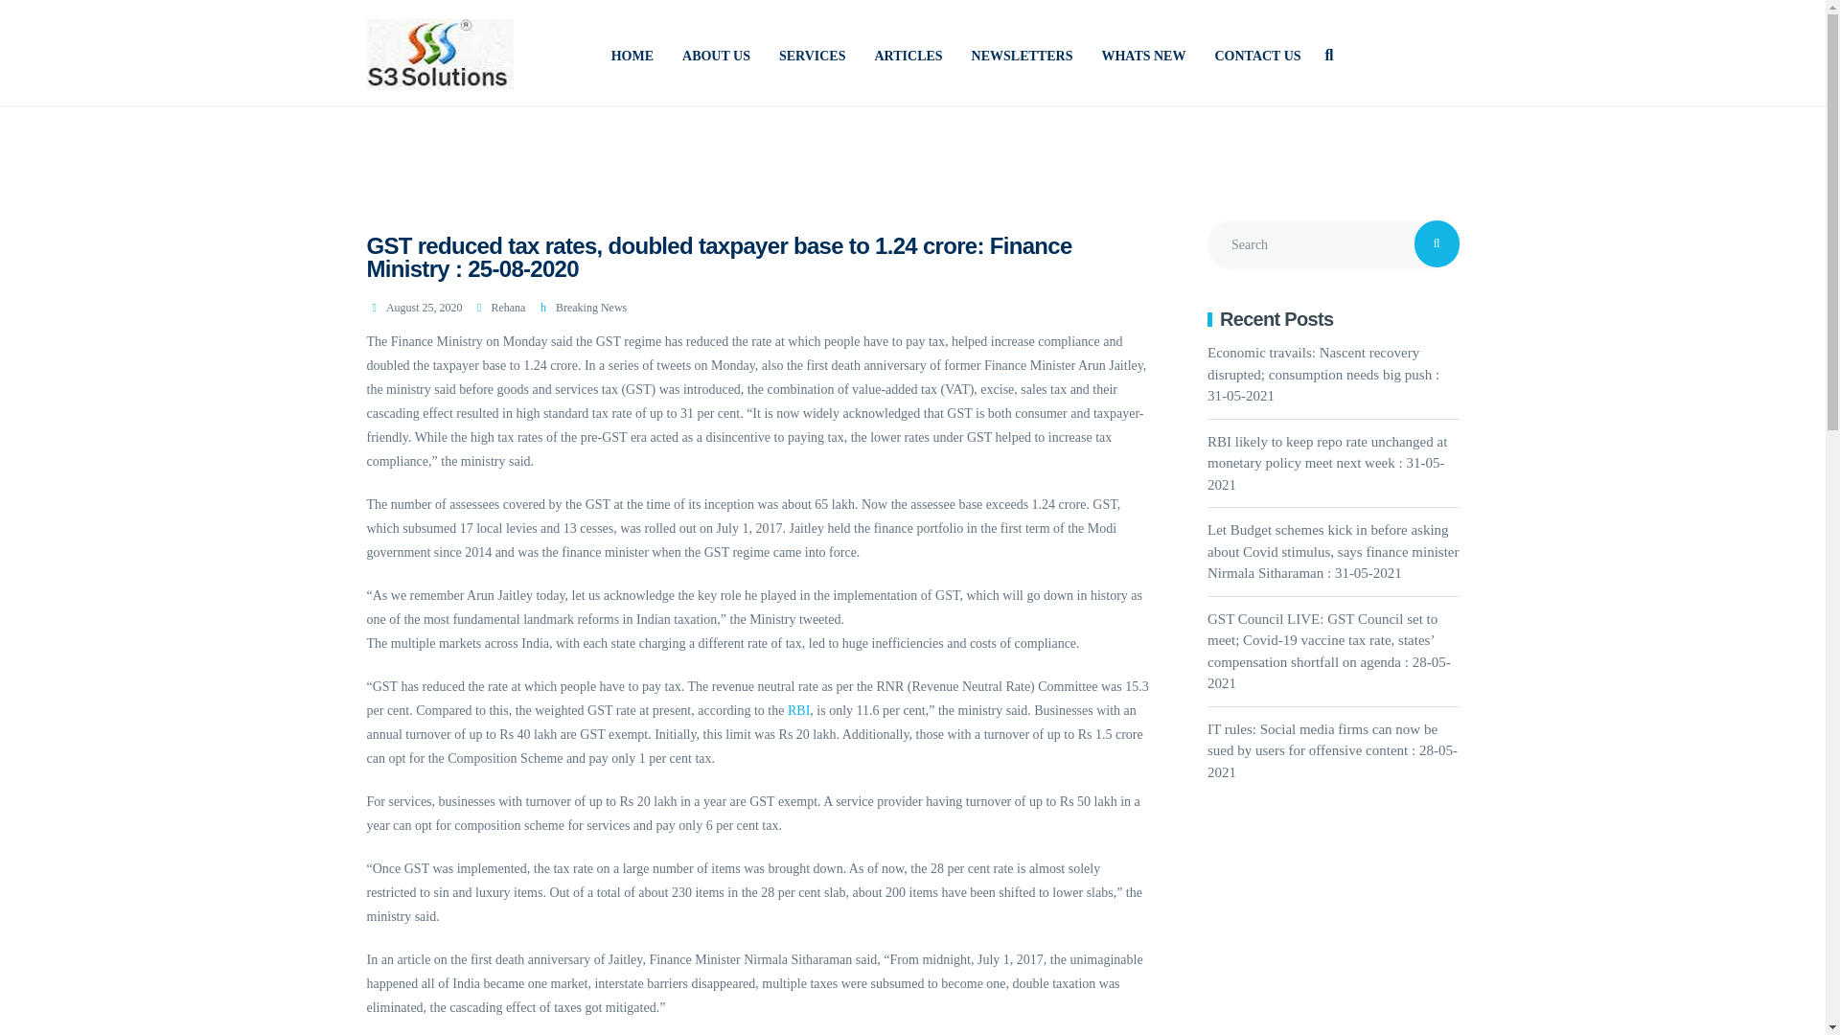  I want to click on S3 solutions, so click(632, 56).